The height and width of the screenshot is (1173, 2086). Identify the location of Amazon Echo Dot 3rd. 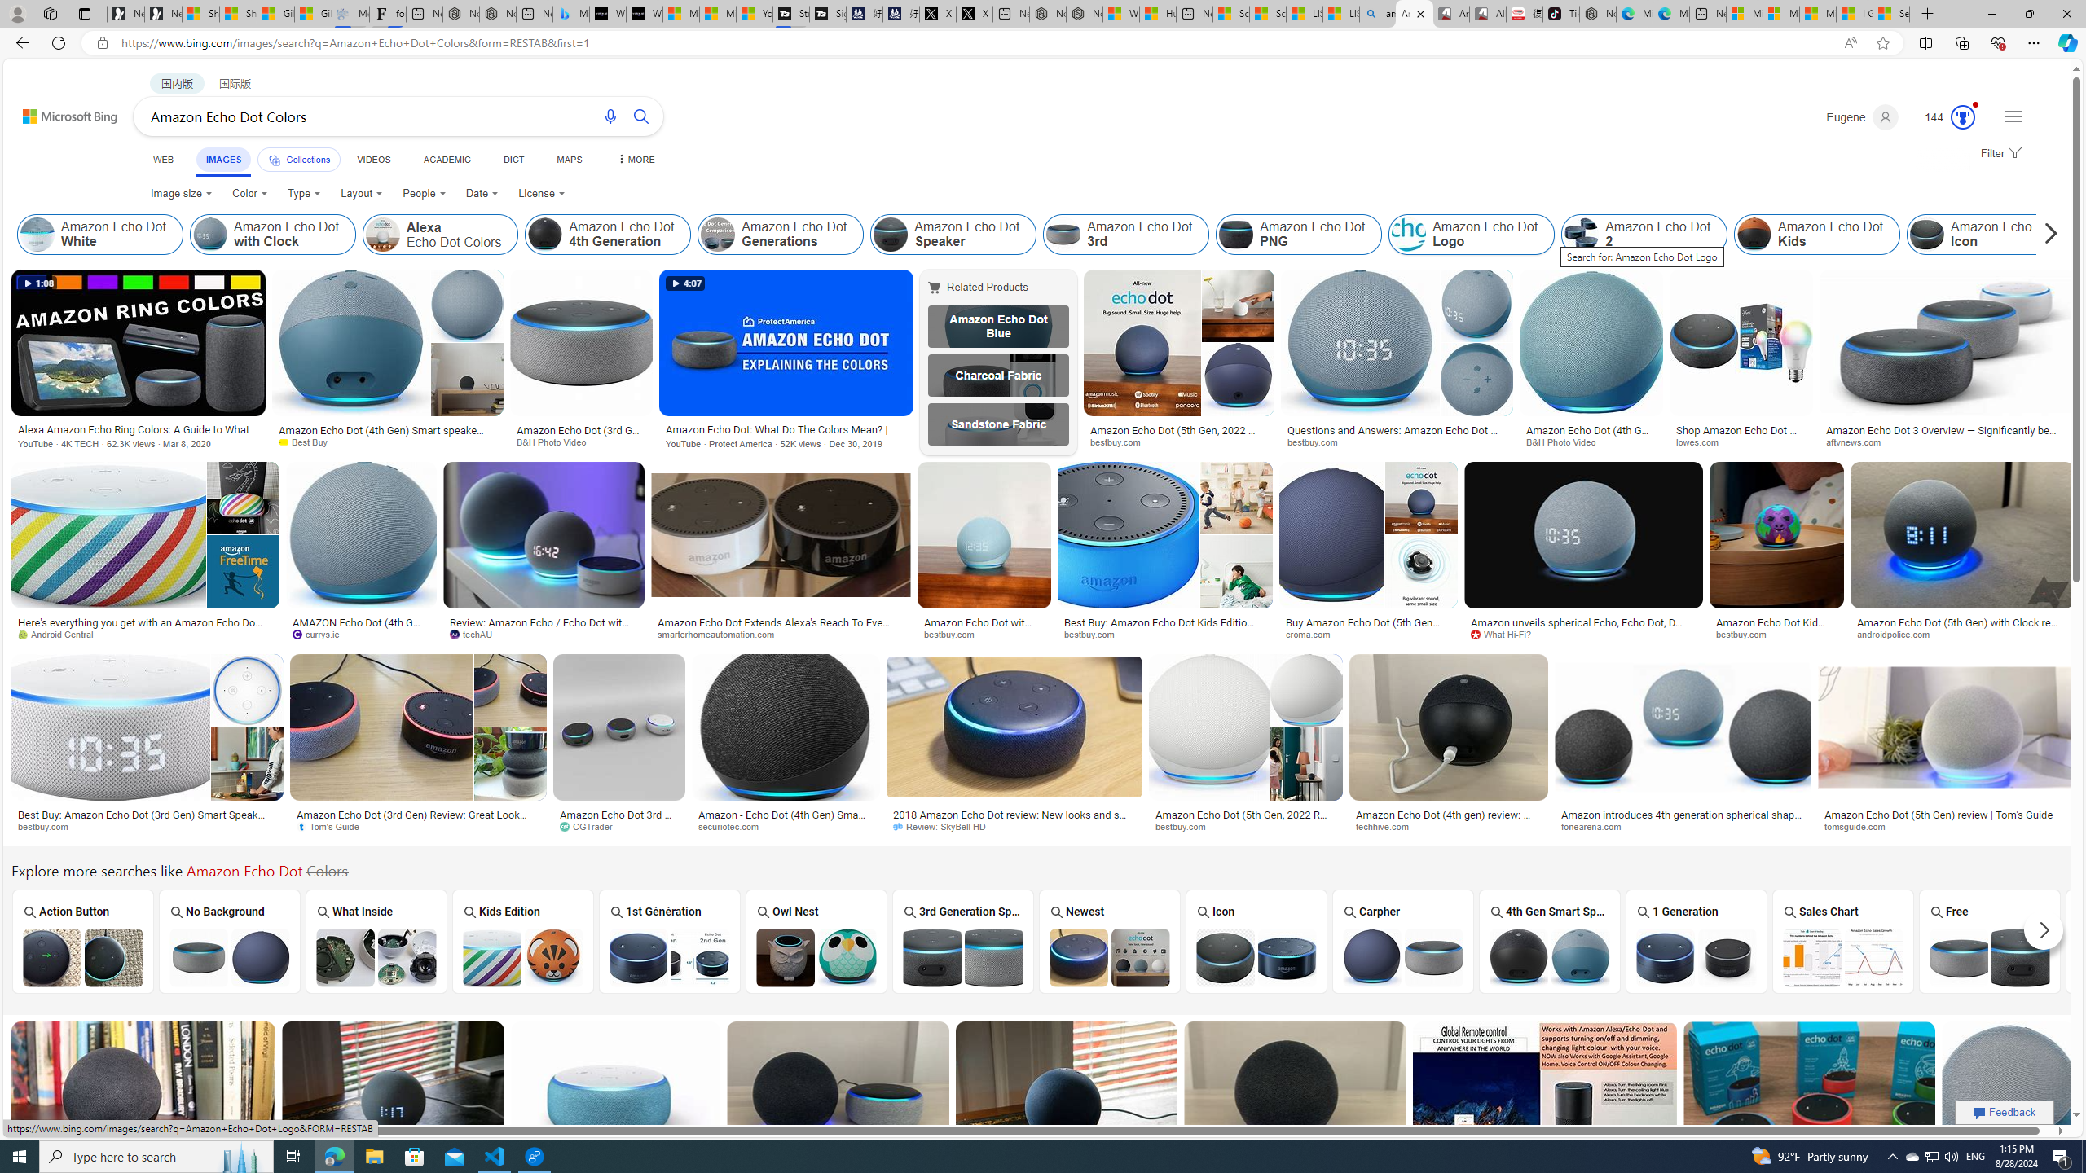
(1126, 235).